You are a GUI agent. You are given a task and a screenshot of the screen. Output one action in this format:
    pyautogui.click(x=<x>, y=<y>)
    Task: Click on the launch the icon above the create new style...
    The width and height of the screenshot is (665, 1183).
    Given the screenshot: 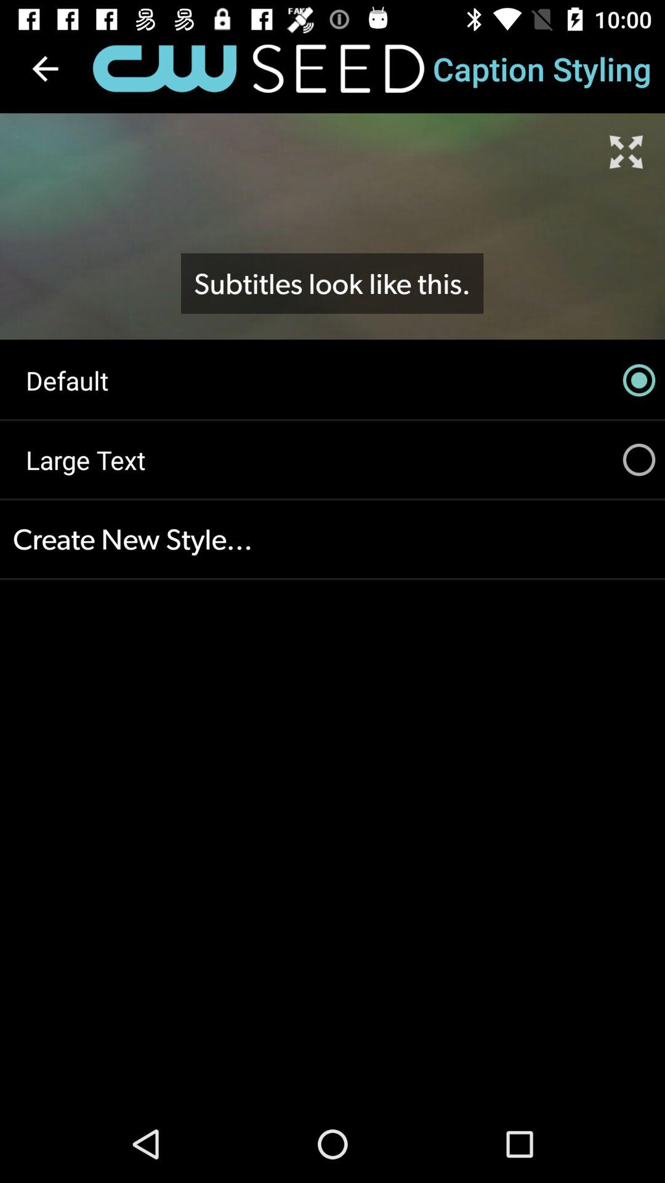 What is the action you would take?
    pyautogui.click(x=332, y=460)
    